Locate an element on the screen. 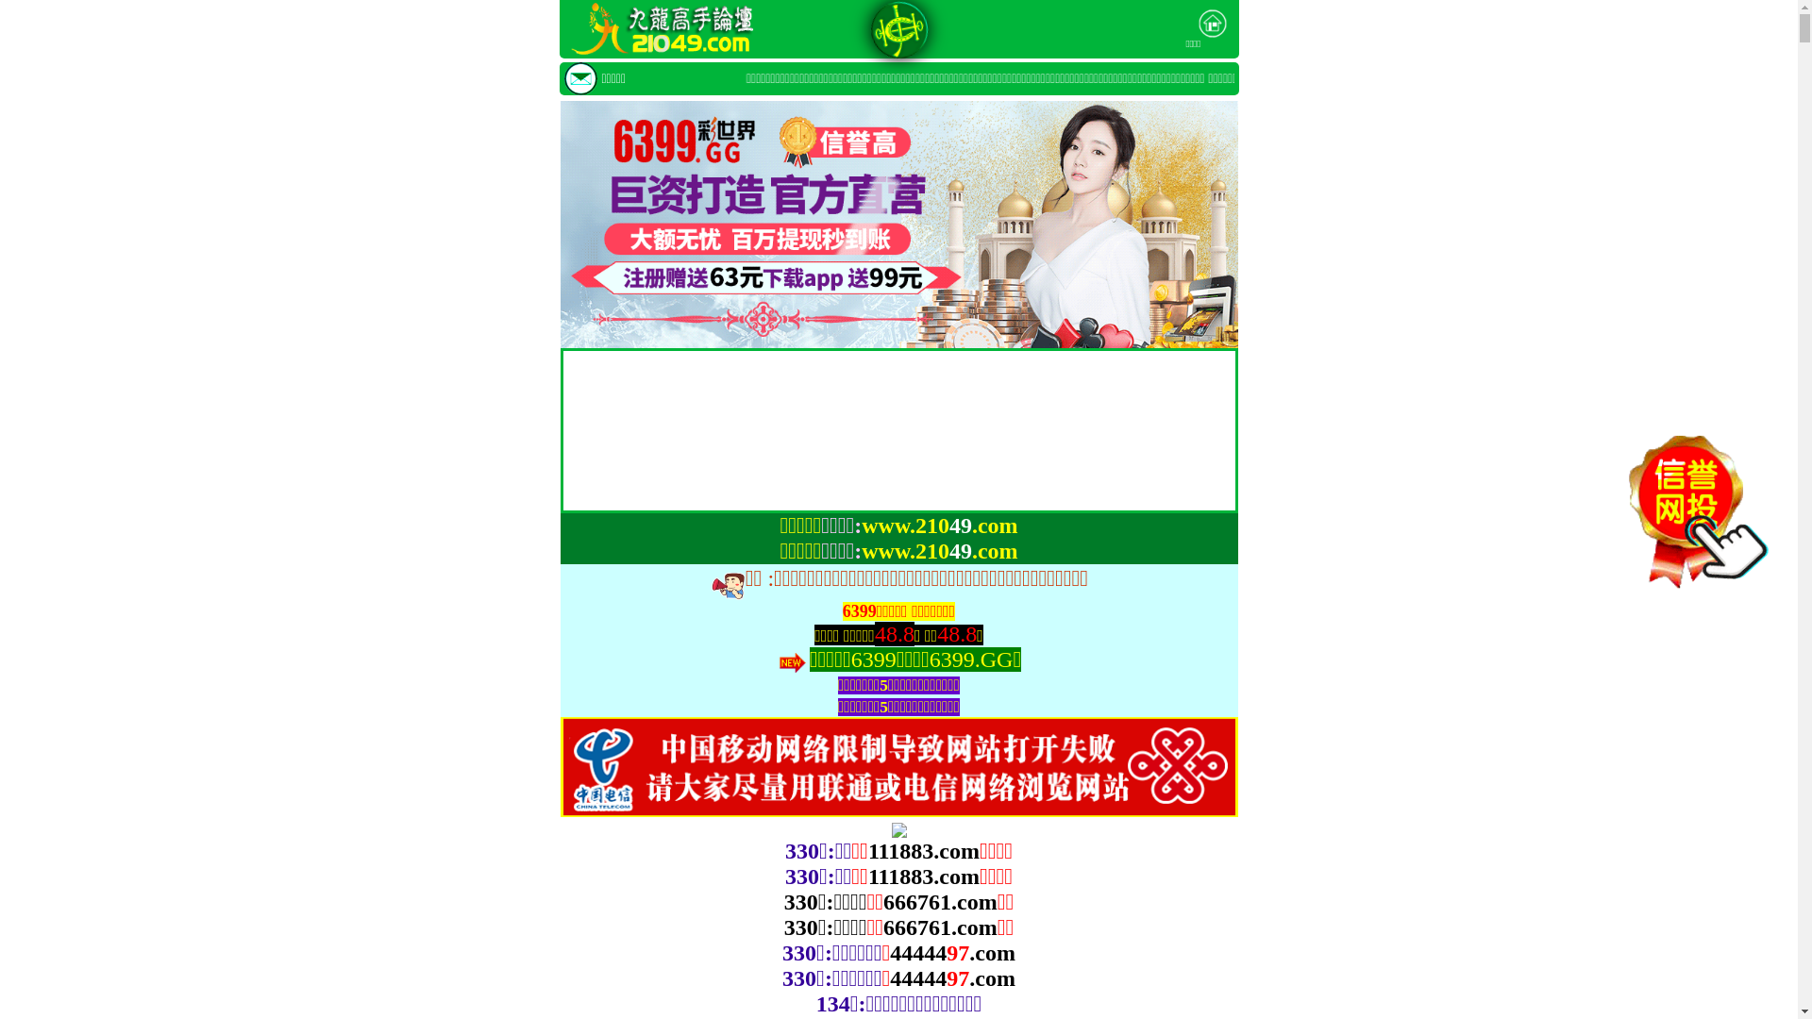  48.8 is located at coordinates (895, 635).